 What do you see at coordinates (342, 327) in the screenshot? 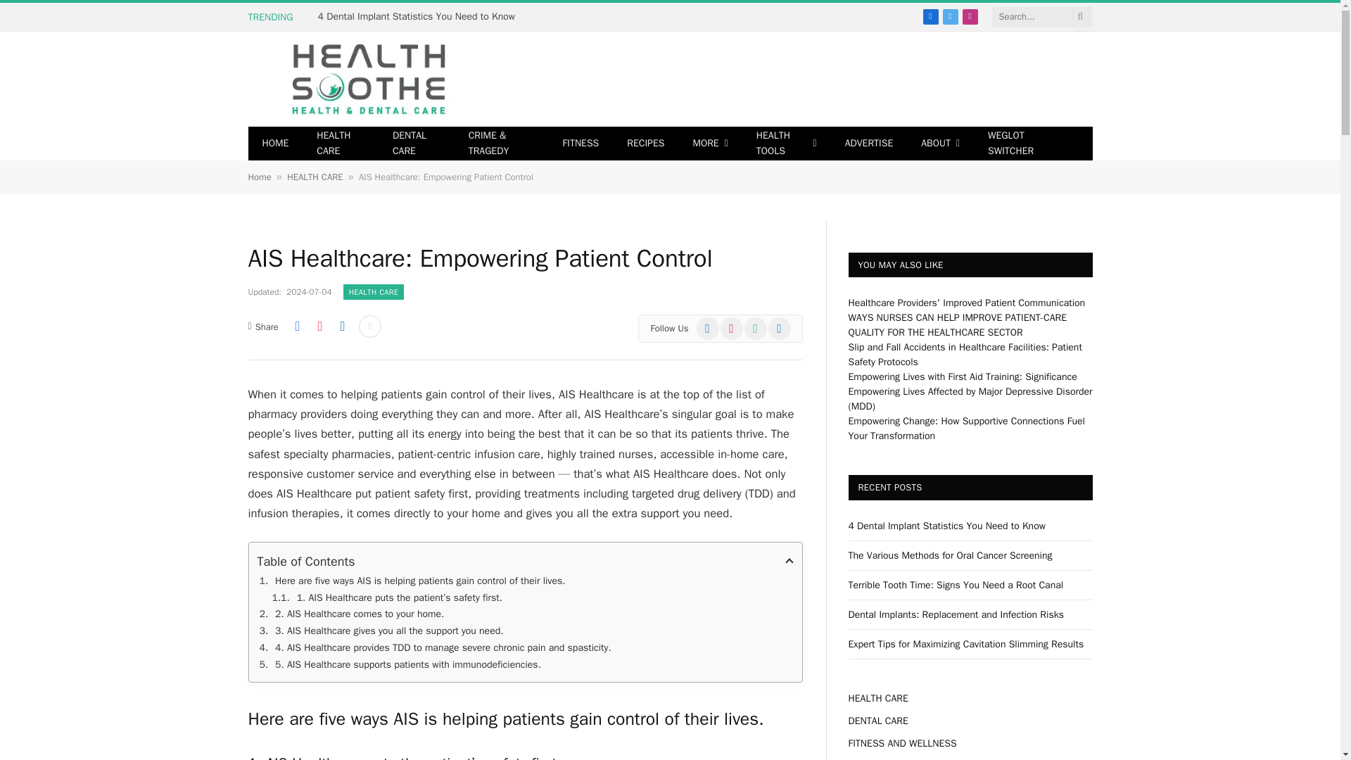
I see `Share on LinkedIn` at bounding box center [342, 327].